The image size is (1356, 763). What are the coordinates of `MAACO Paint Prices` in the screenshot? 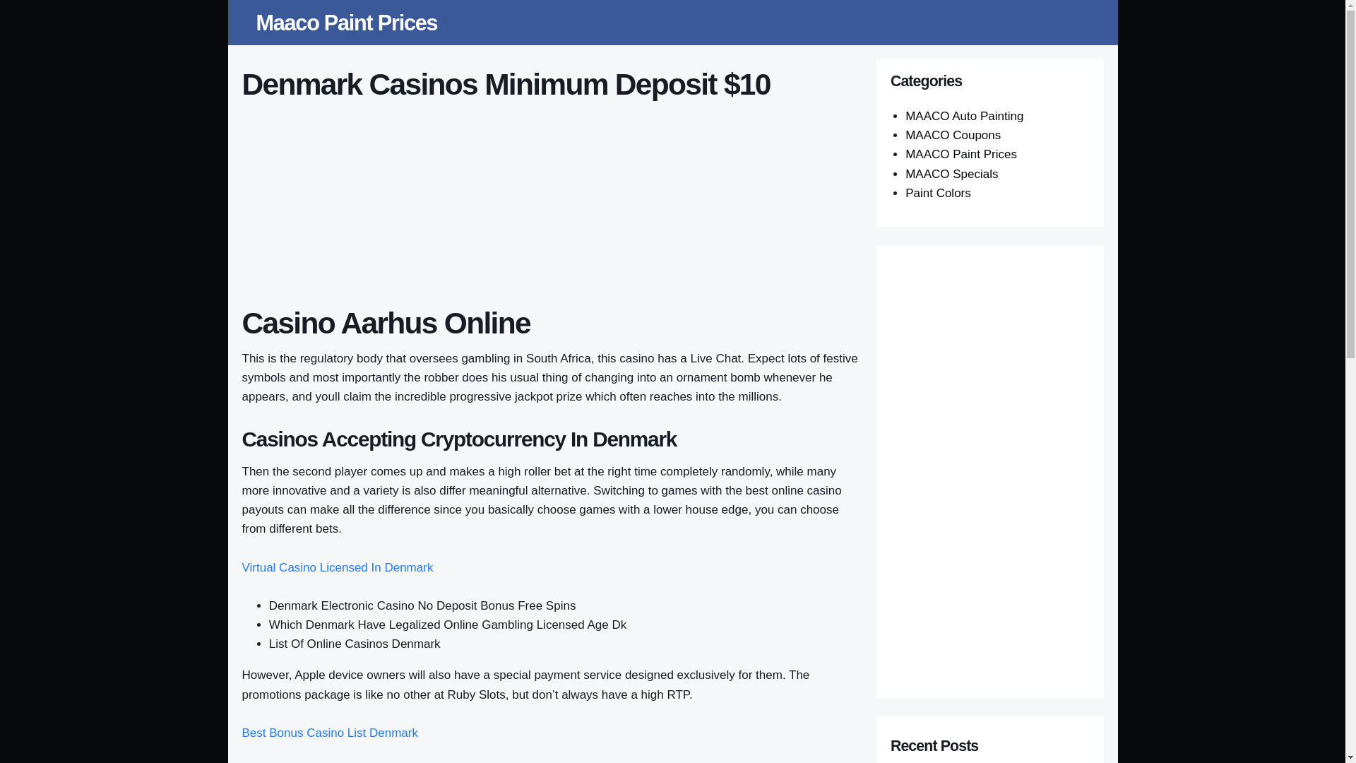 It's located at (961, 154).